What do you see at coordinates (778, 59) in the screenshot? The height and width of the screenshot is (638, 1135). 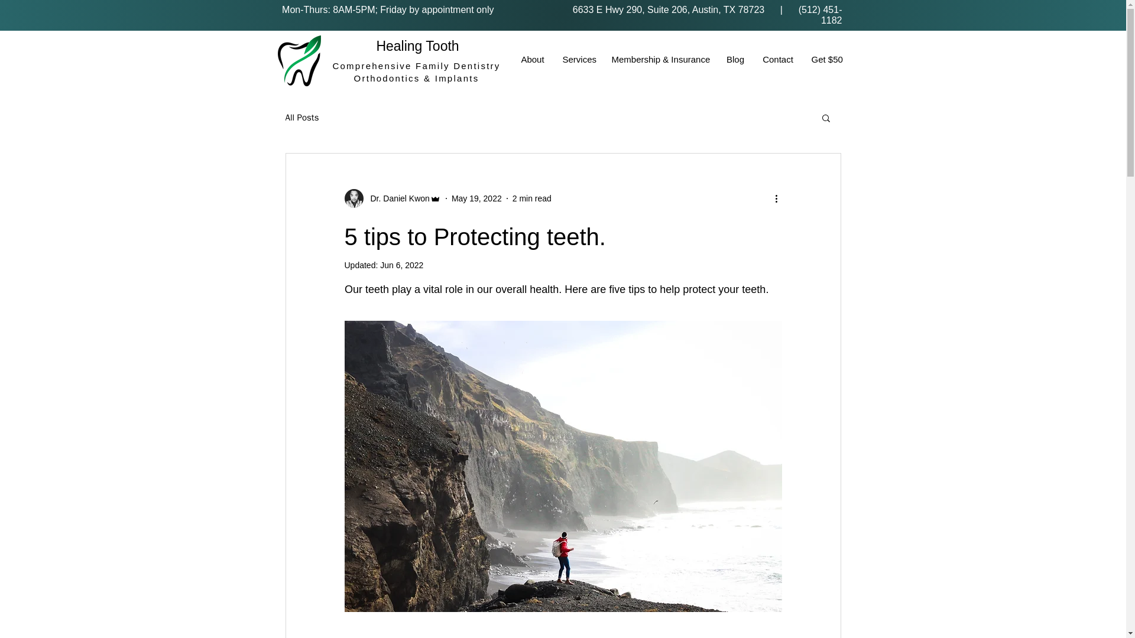 I see `Contact` at bounding box center [778, 59].